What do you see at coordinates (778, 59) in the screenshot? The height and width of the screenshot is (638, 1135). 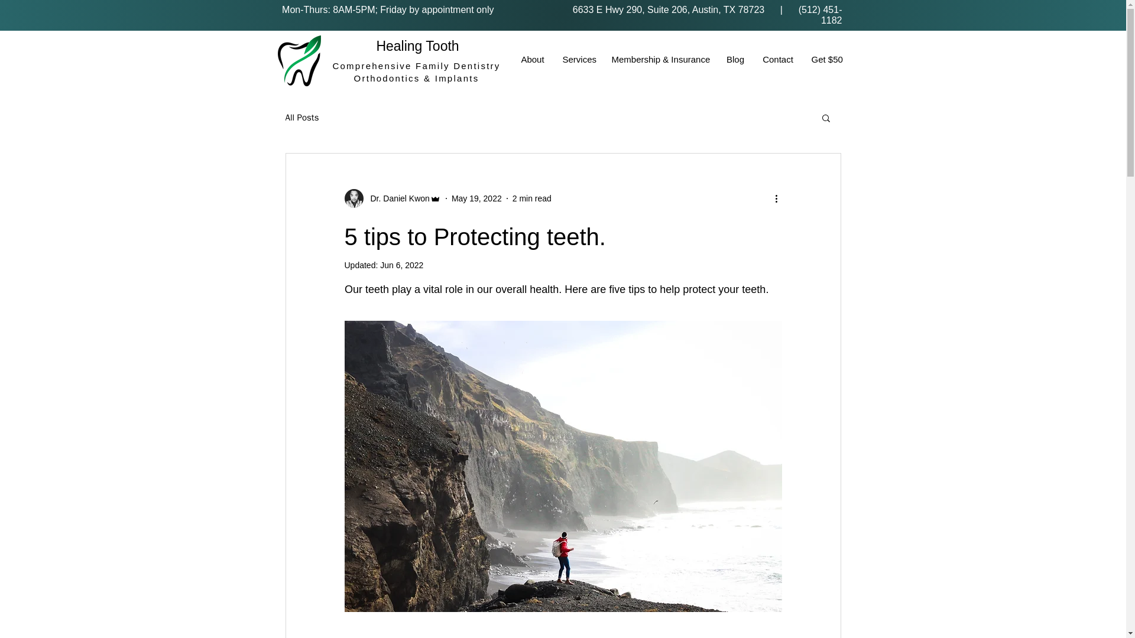 I see `Contact` at bounding box center [778, 59].